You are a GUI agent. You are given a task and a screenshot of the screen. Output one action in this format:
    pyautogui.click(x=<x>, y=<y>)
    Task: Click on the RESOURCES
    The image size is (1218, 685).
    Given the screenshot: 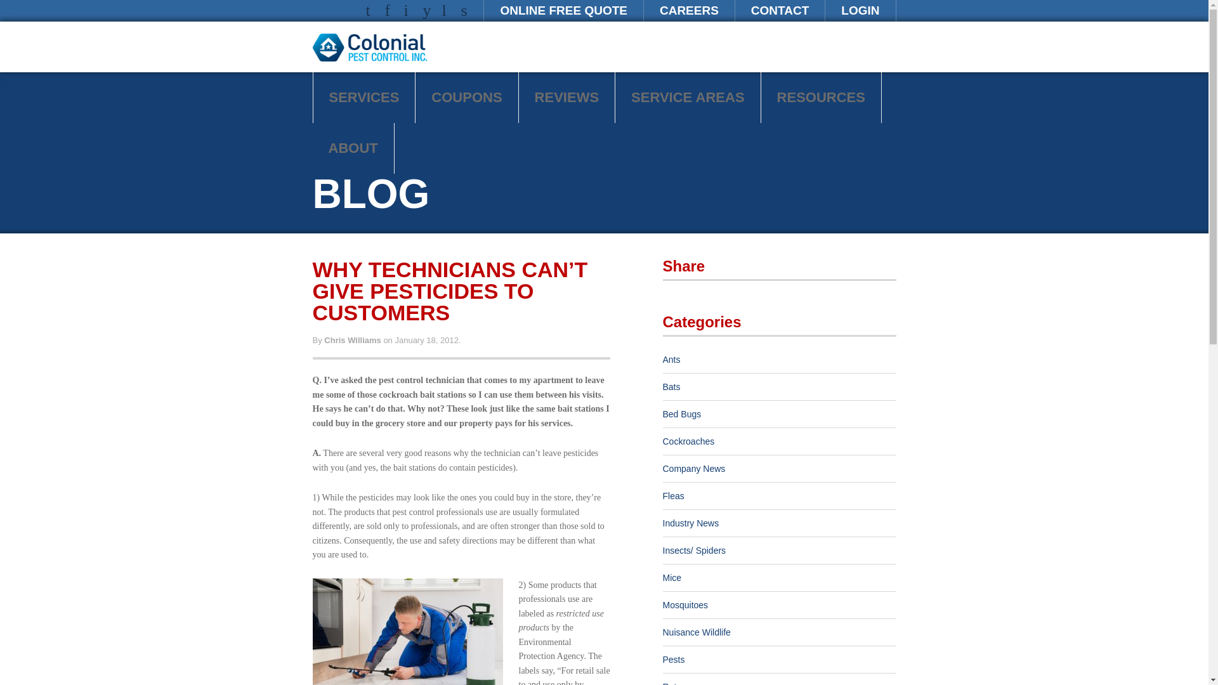 What is the action you would take?
    pyautogui.click(x=821, y=98)
    